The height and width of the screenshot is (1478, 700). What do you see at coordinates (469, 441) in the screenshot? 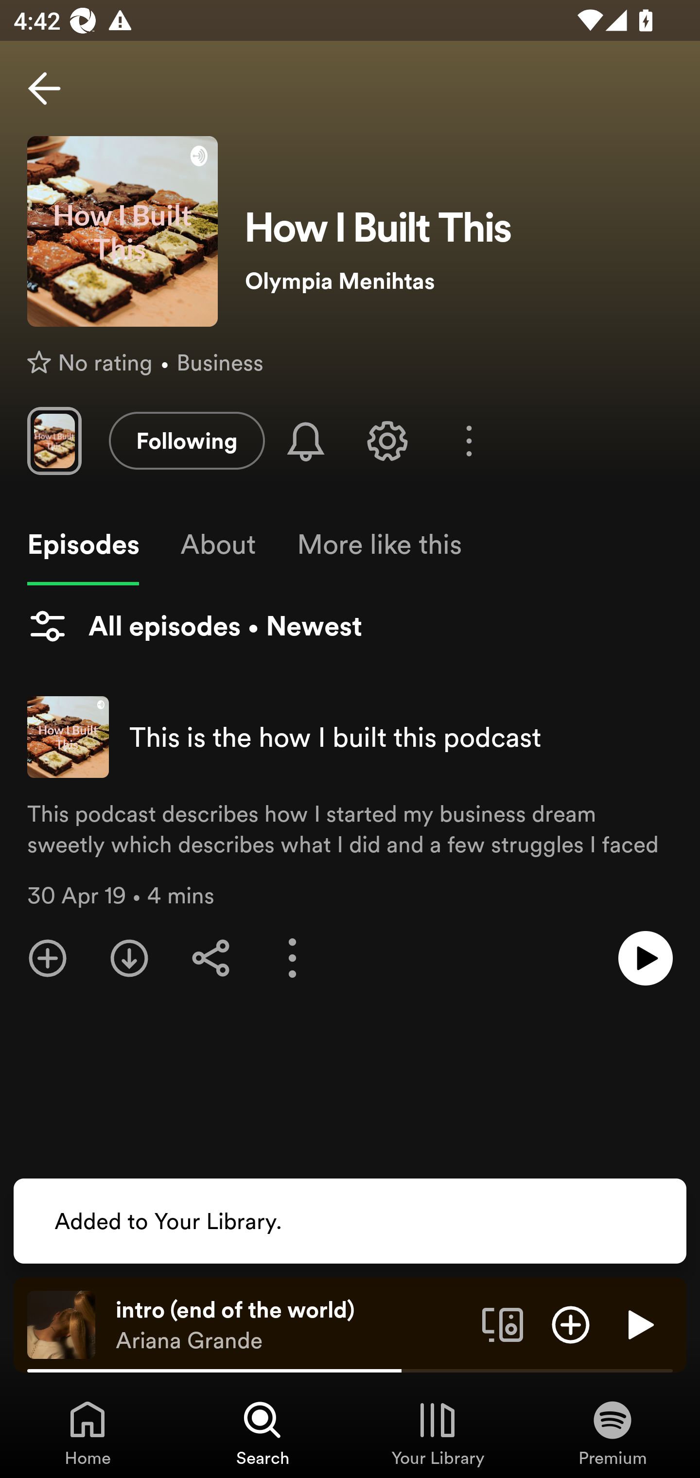
I see `More options for show How I Built This ` at bounding box center [469, 441].